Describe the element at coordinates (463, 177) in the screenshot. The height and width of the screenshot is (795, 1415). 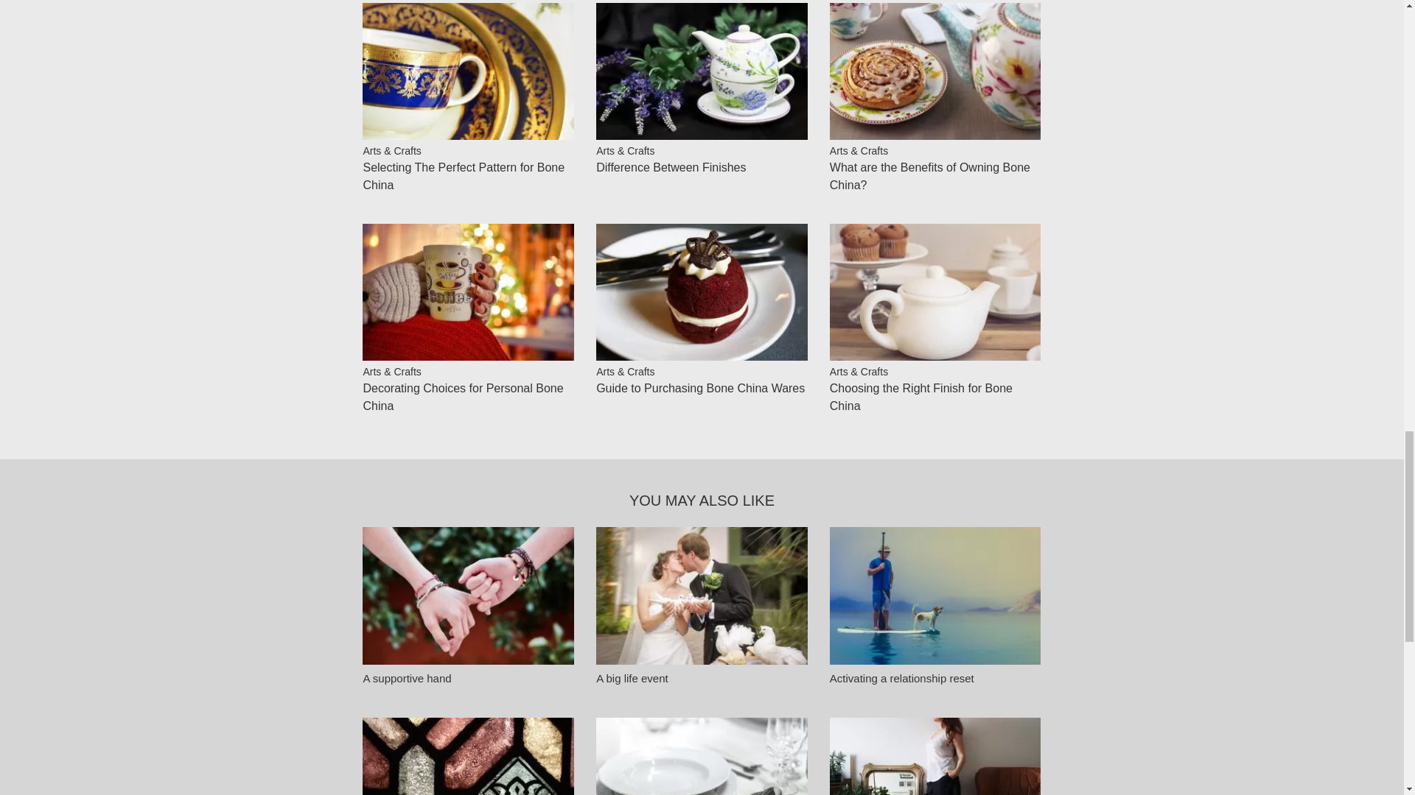
I see `Selecting The Perfect Pattern for Bone China` at that location.